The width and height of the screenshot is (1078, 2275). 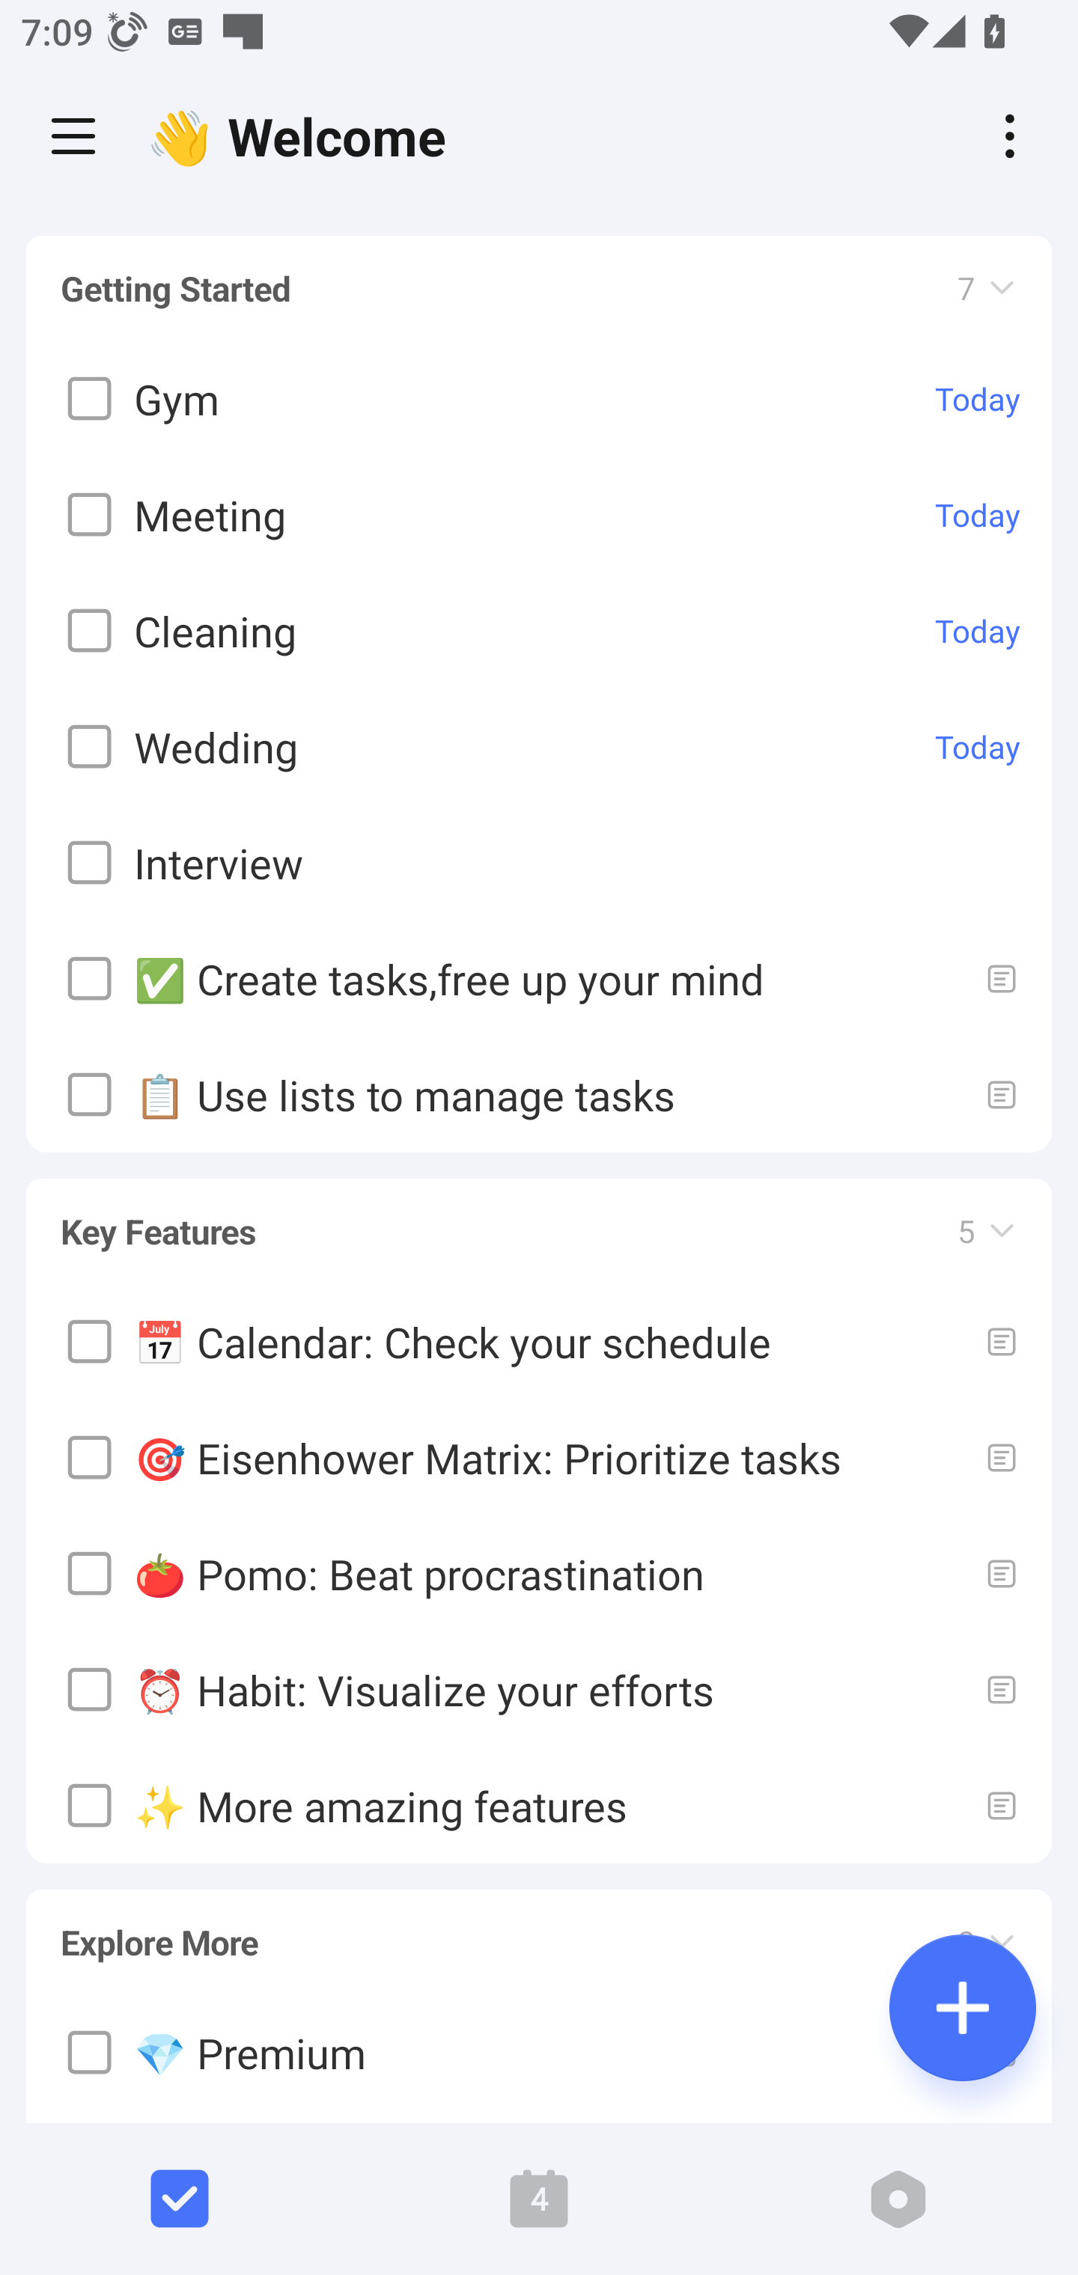 What do you see at coordinates (539, 1096) in the screenshot?
I see `📋 Use lists to manage tasks` at bounding box center [539, 1096].